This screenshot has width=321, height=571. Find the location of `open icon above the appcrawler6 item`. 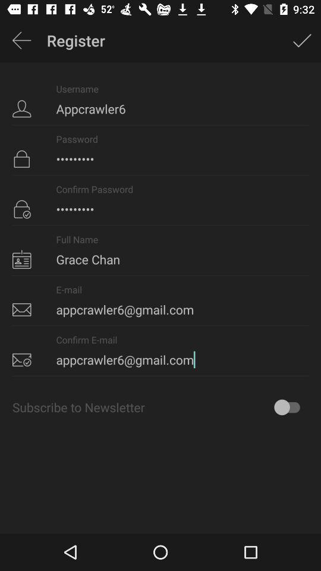

open icon above the appcrawler6 item is located at coordinates (21, 40).